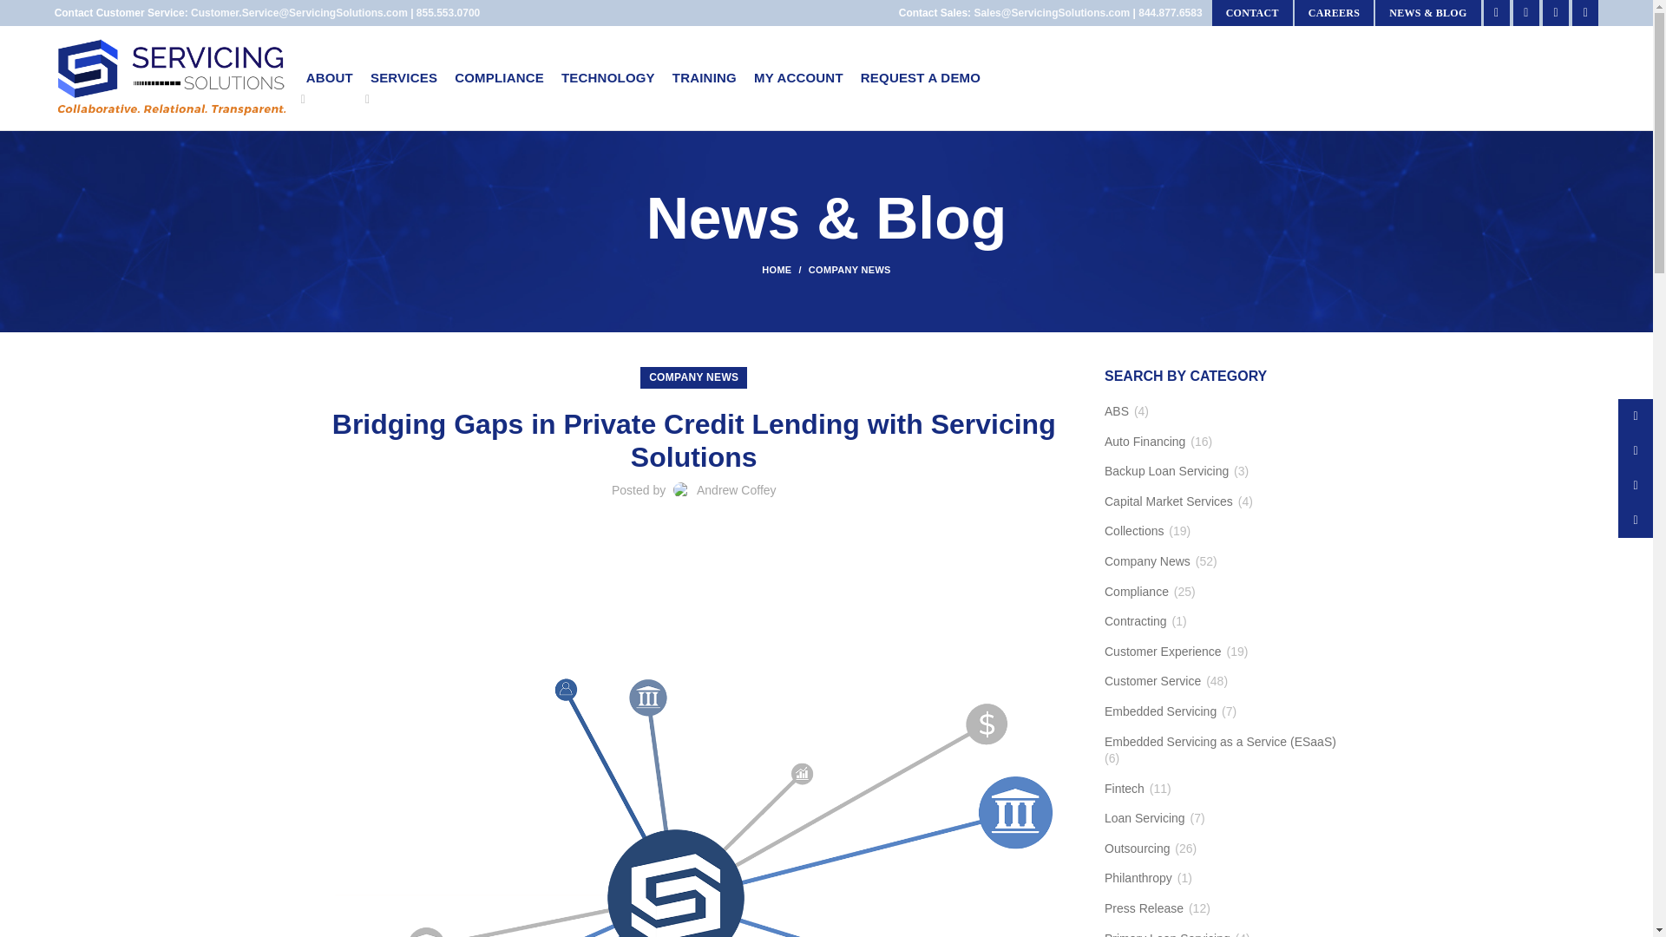  Describe the element at coordinates (1584, 13) in the screenshot. I see `linkedin` at that location.